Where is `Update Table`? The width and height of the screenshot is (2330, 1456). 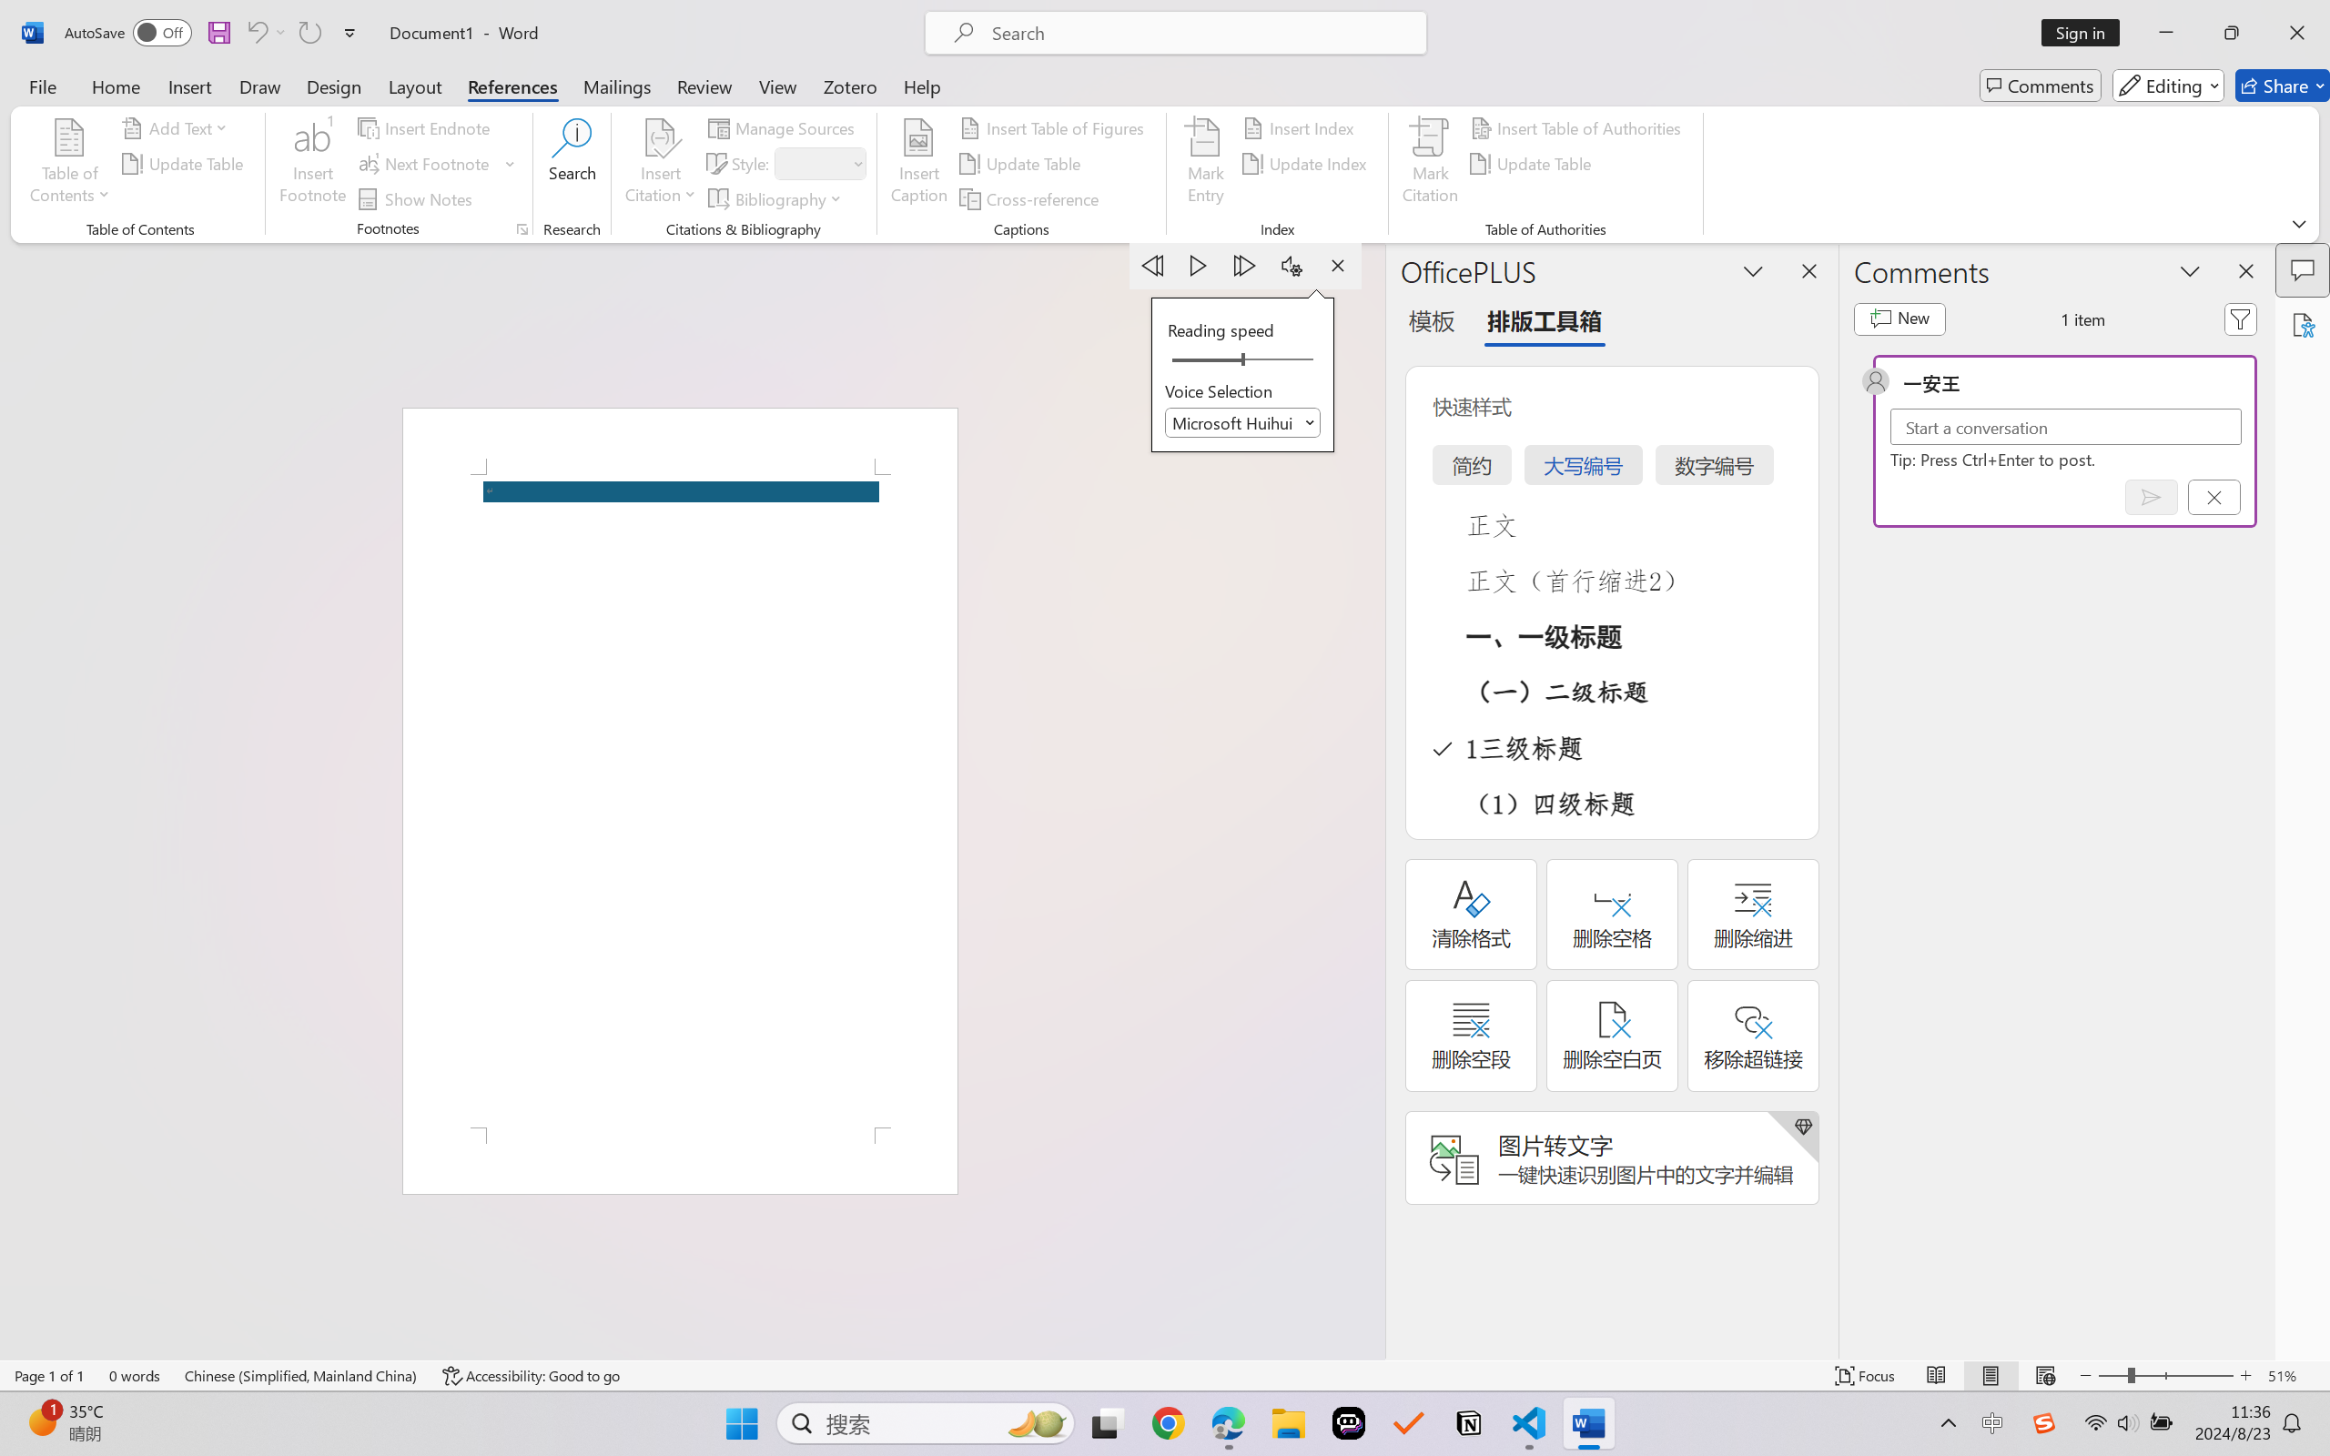 Update Table is located at coordinates (1535, 164).